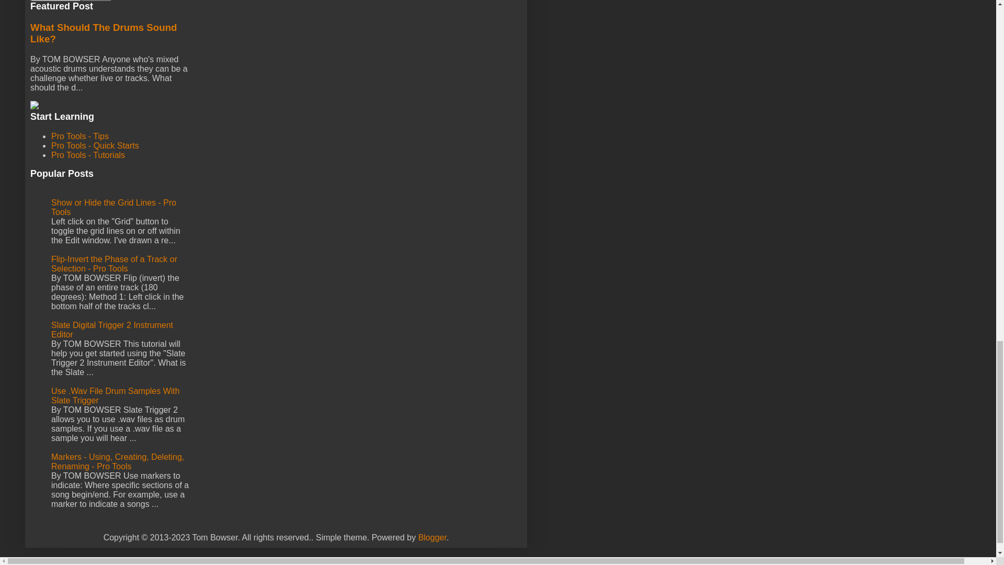 Image resolution: width=1004 pixels, height=565 pixels. I want to click on Search, so click(96, 1).